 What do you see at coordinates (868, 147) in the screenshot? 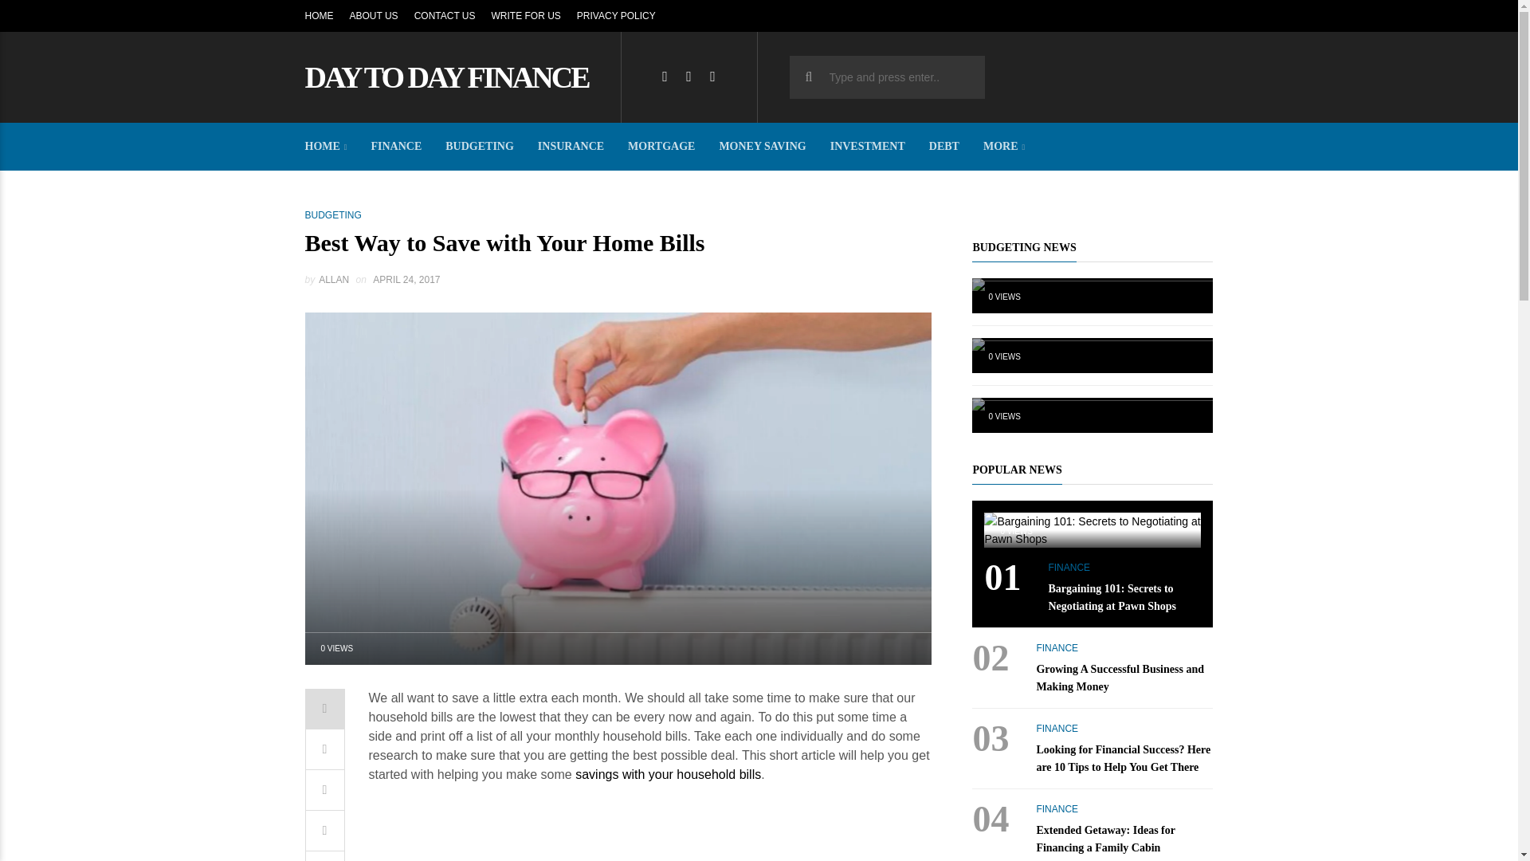
I see `INVESTMENT` at bounding box center [868, 147].